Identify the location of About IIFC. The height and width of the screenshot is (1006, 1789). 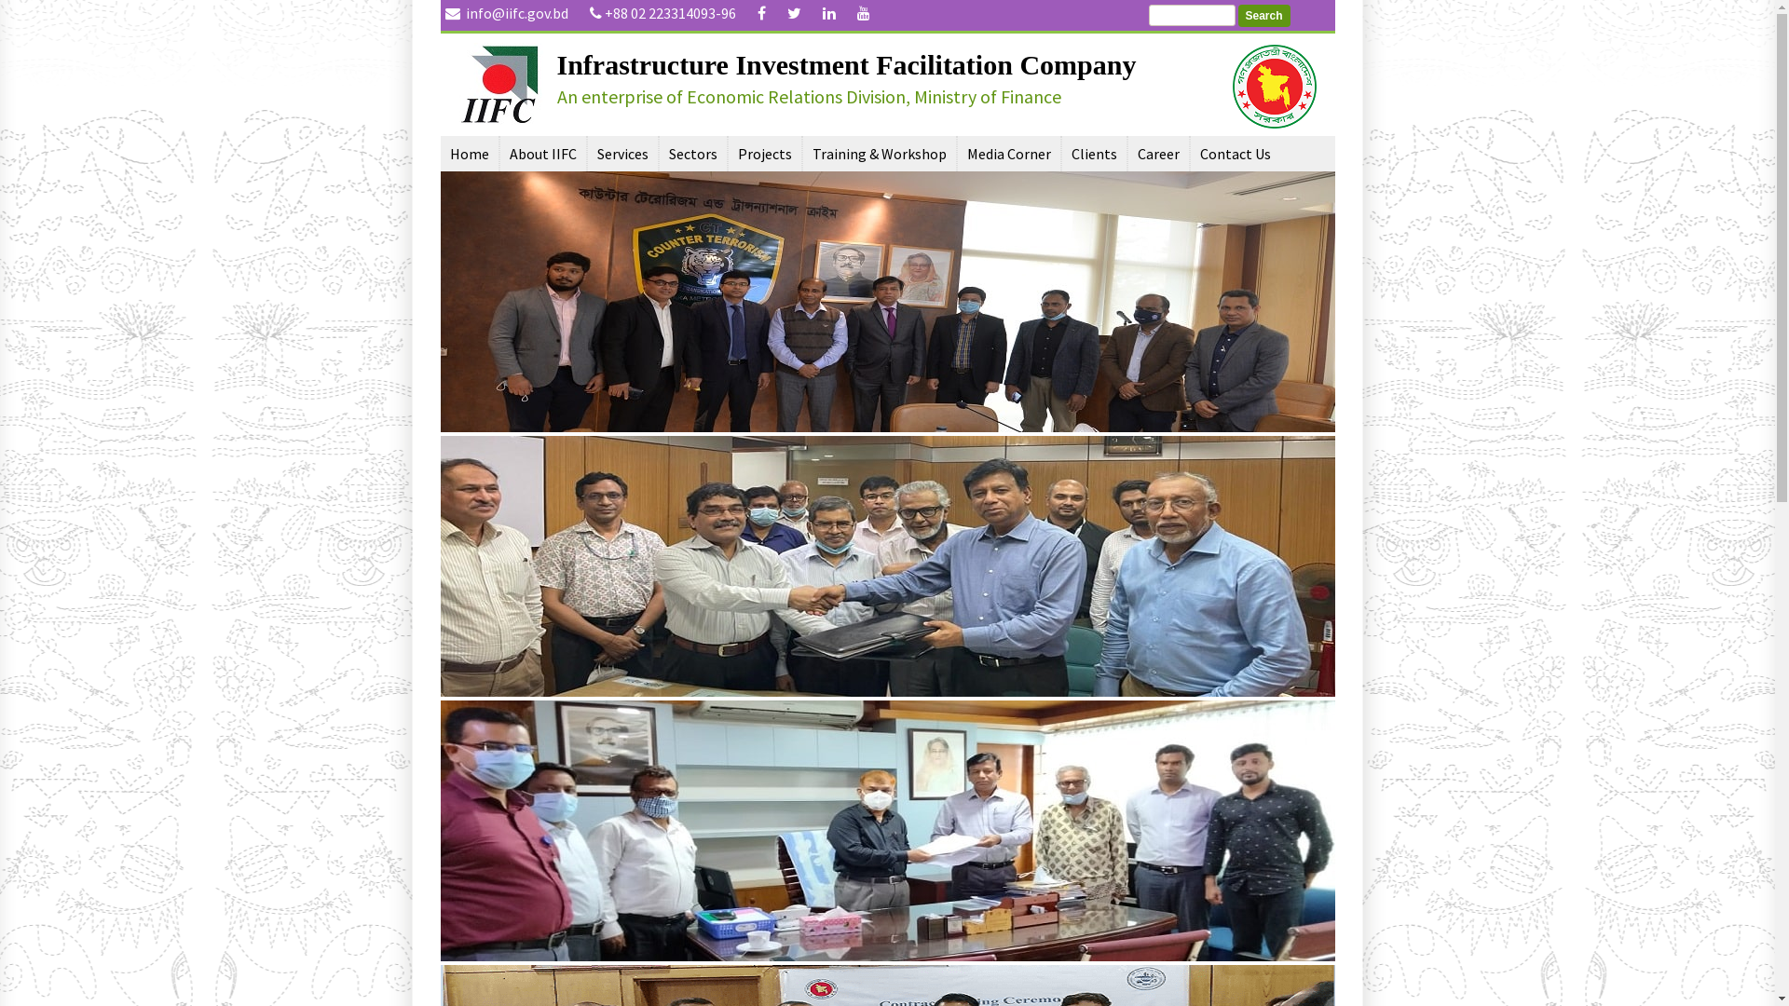
(542, 154).